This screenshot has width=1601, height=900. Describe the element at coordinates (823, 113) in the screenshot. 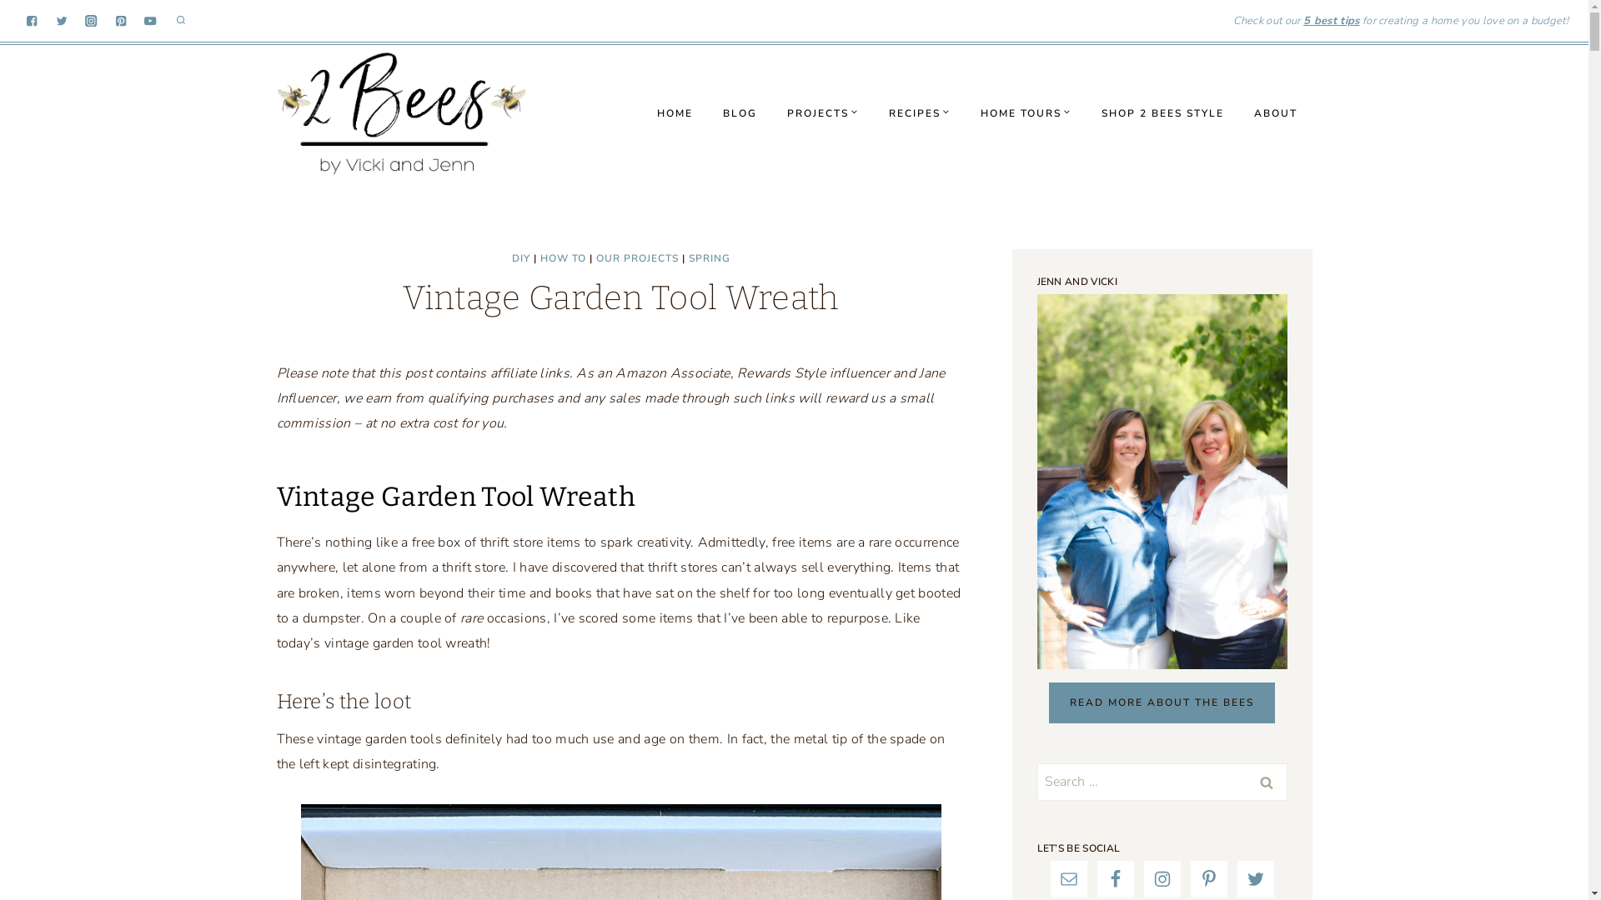

I see `PROJECTS` at that location.